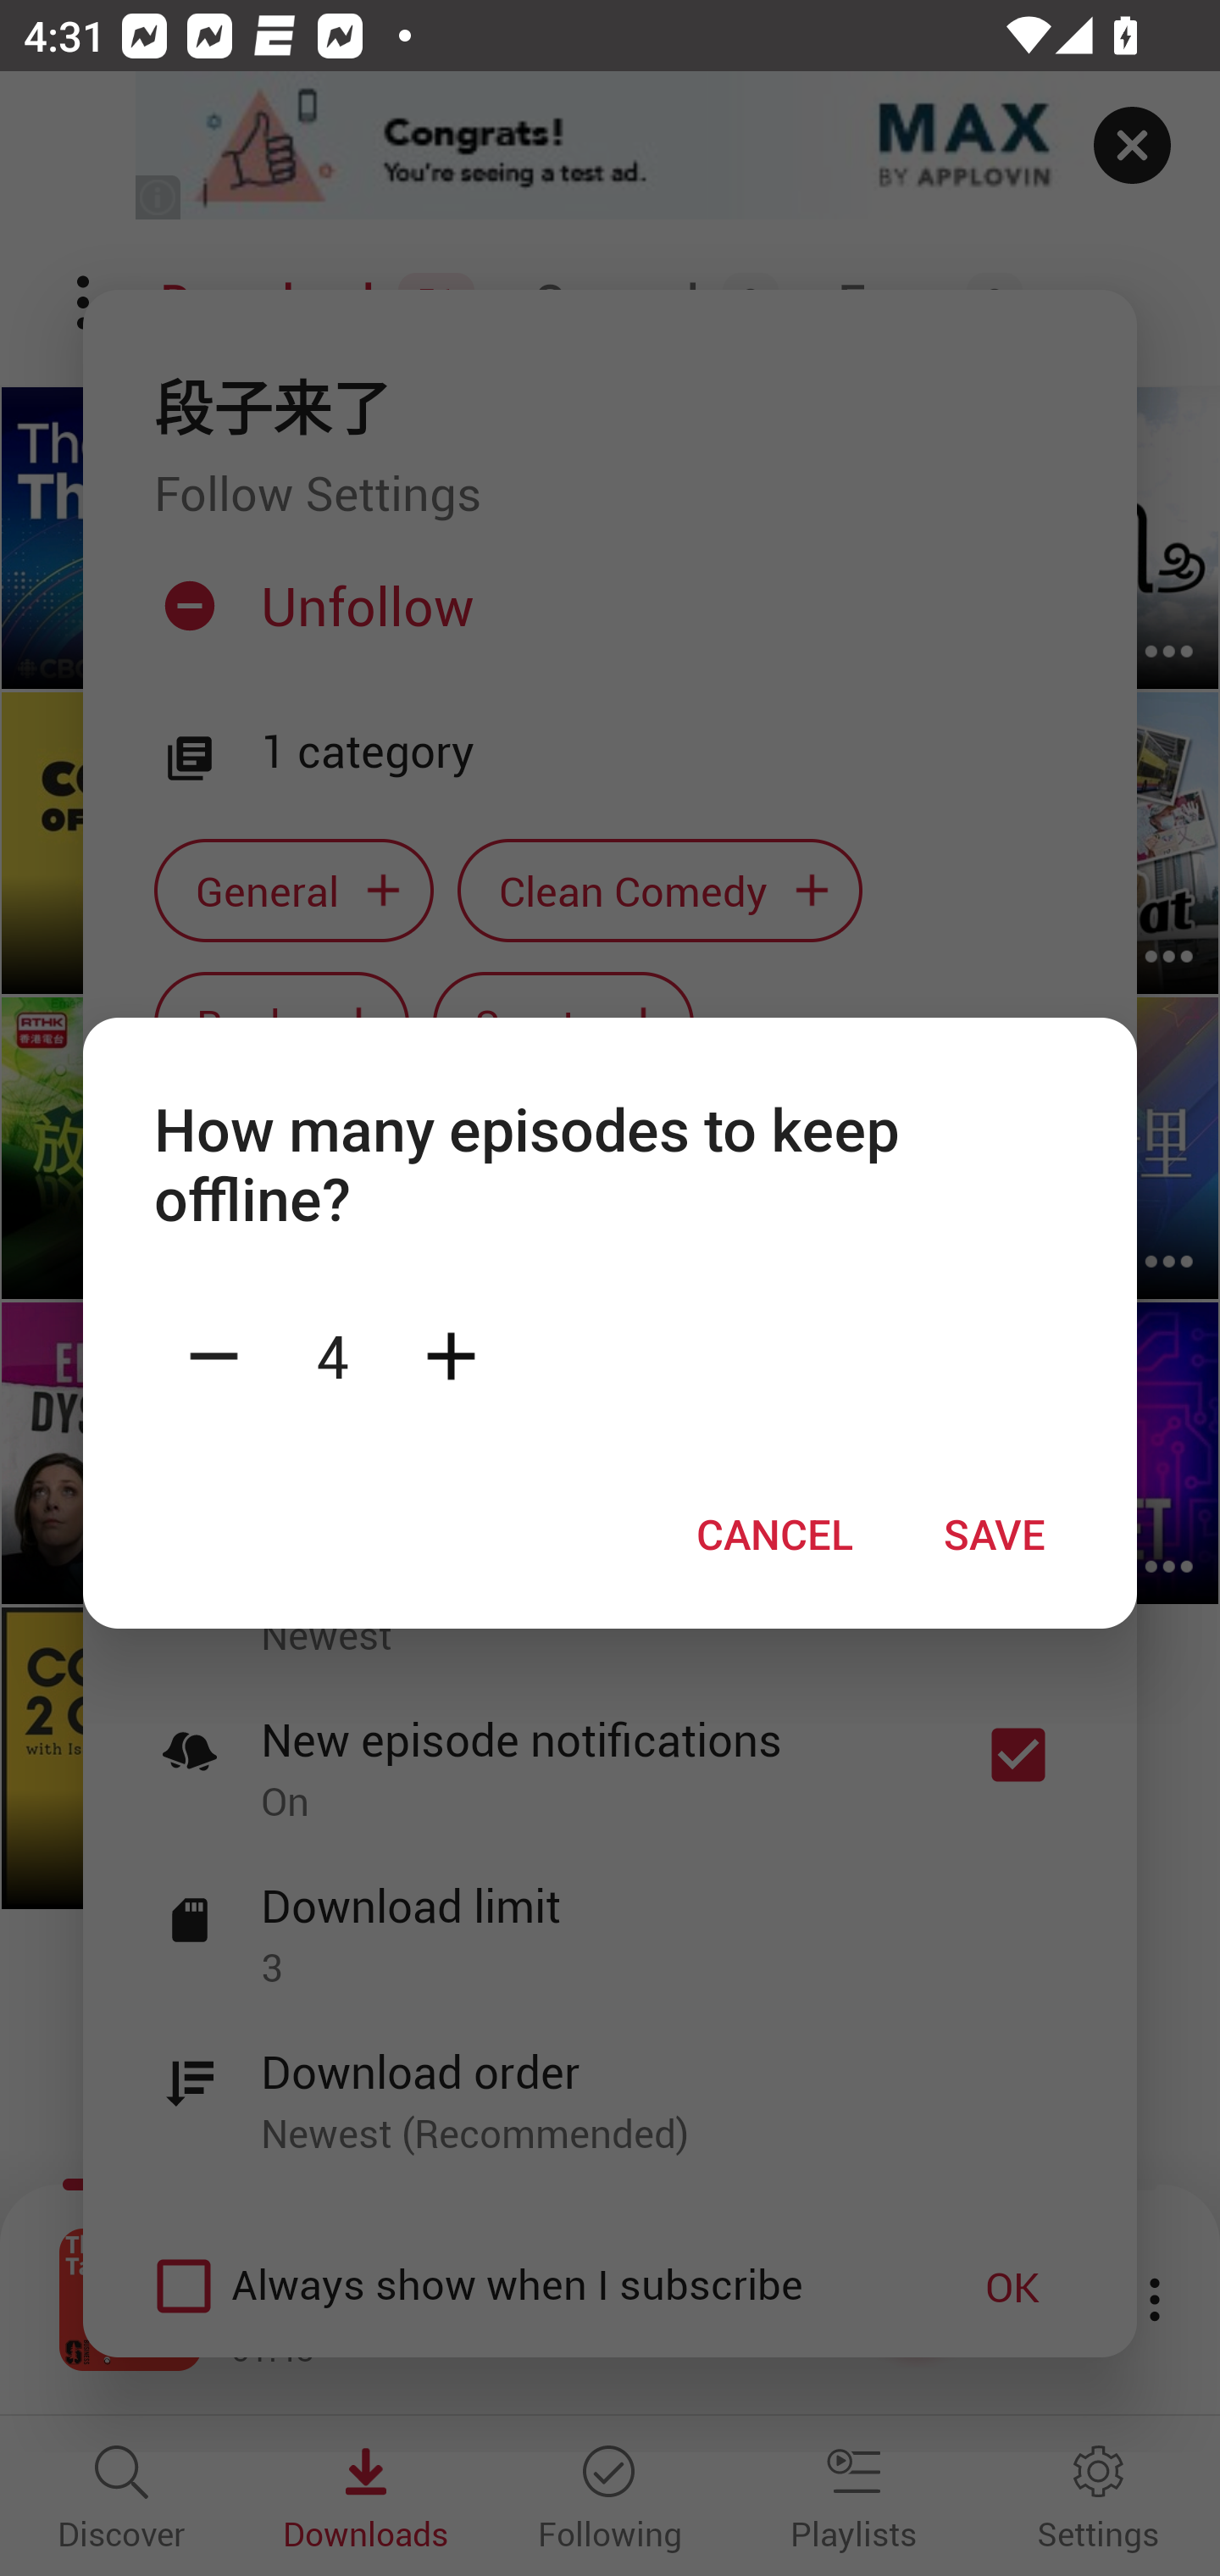 The image size is (1220, 2576). What do you see at coordinates (774, 1534) in the screenshot?
I see `CANCEL` at bounding box center [774, 1534].